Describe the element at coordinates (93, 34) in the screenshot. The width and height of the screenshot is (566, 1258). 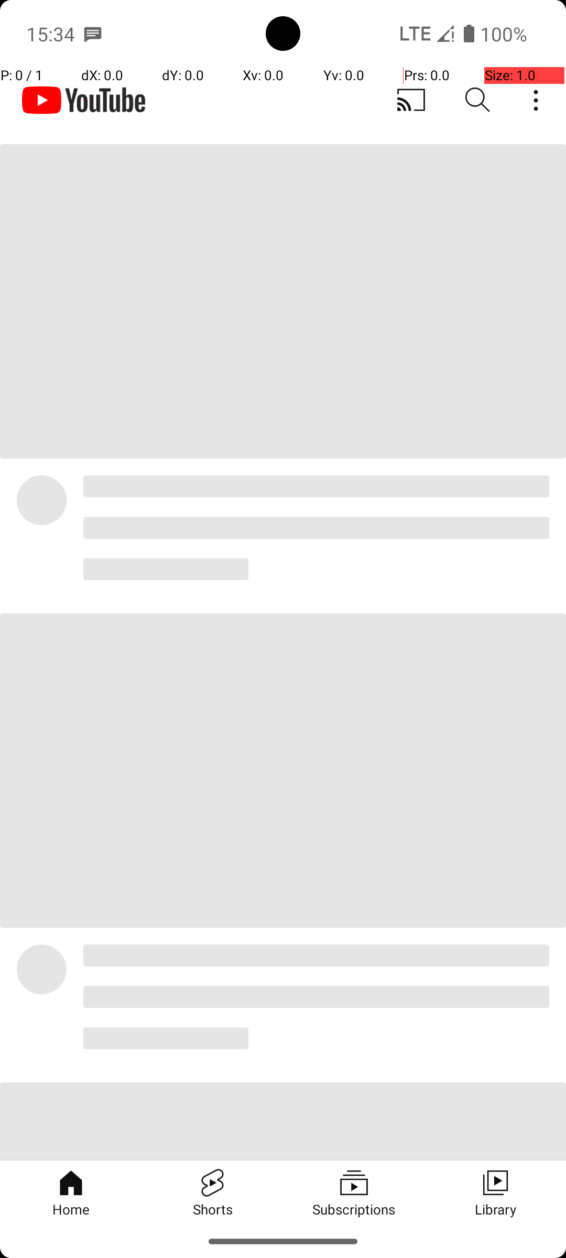
I see `SMS Messenger notification: +15505050843` at that location.